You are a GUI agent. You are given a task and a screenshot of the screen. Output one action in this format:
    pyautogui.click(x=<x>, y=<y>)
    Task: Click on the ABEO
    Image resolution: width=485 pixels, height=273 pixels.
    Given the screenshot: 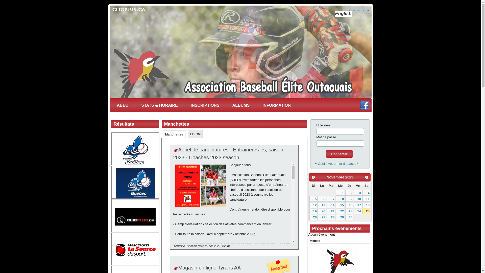 What is the action you would take?
    pyautogui.click(x=123, y=105)
    